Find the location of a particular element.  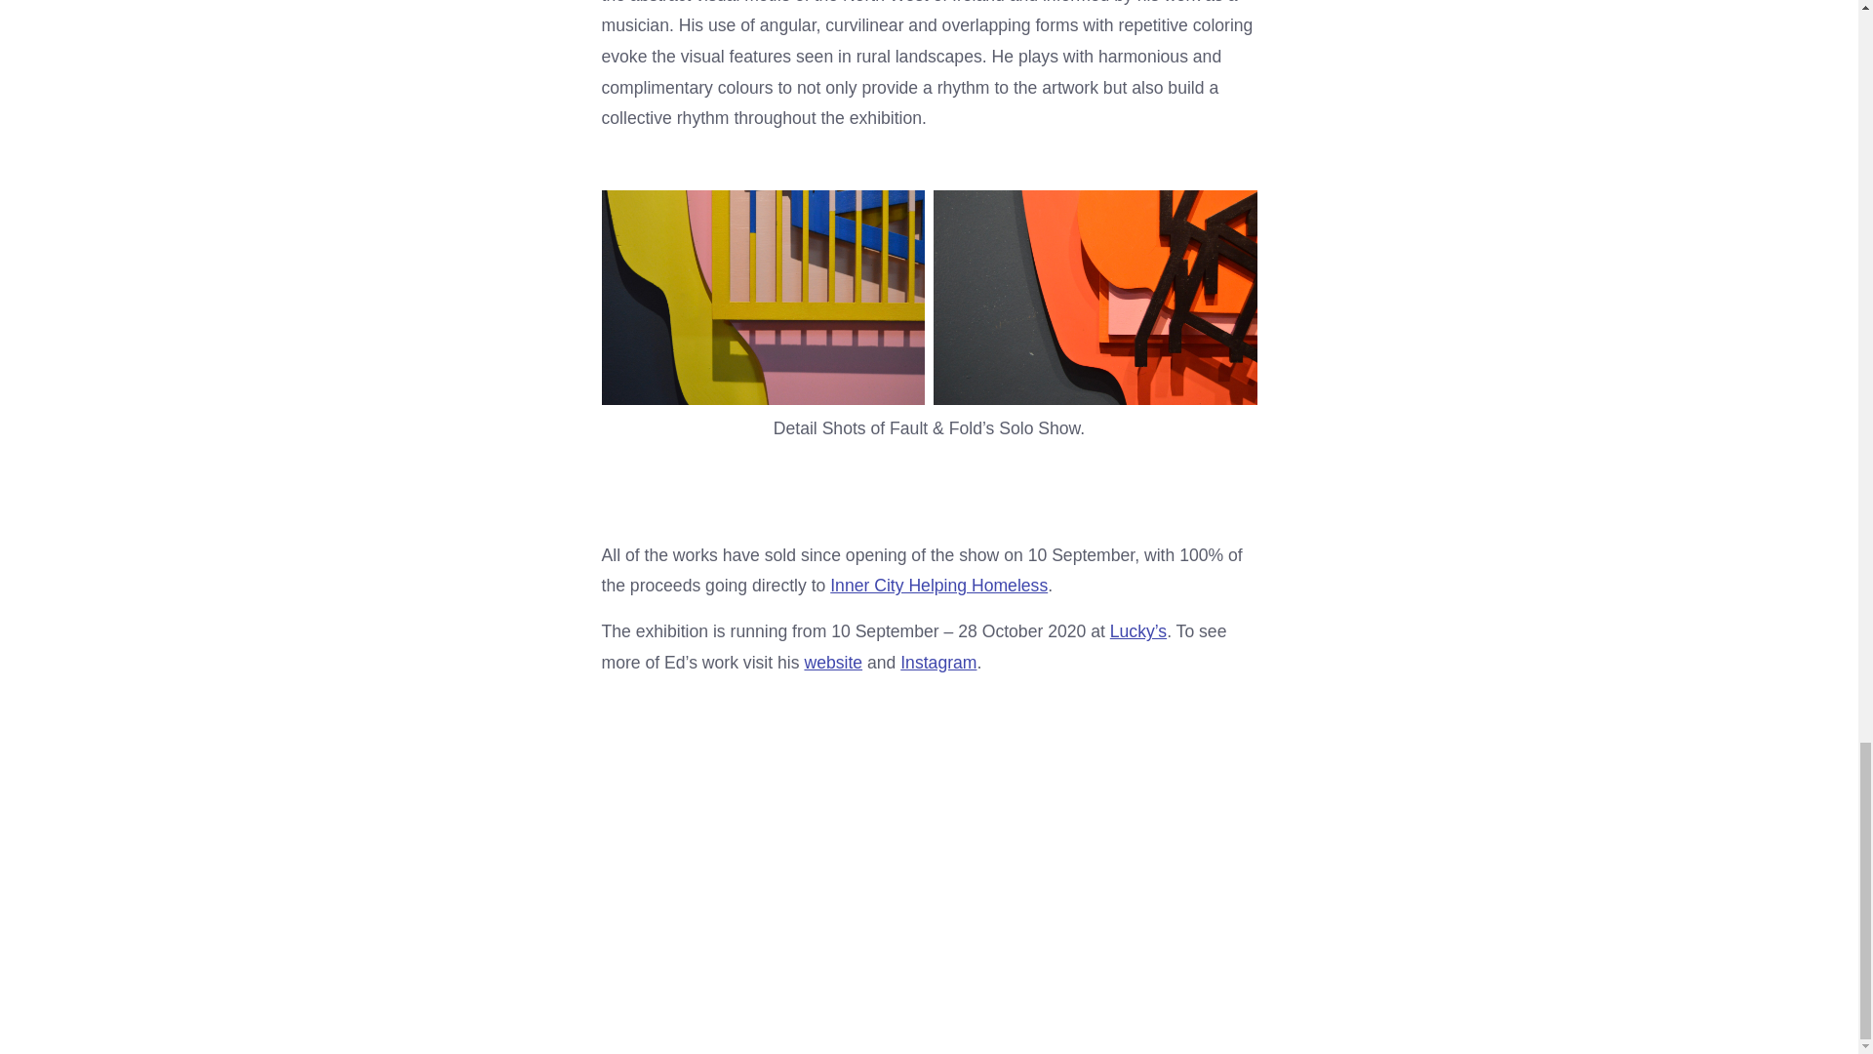

Privacy Policy is located at coordinates (567, 966).